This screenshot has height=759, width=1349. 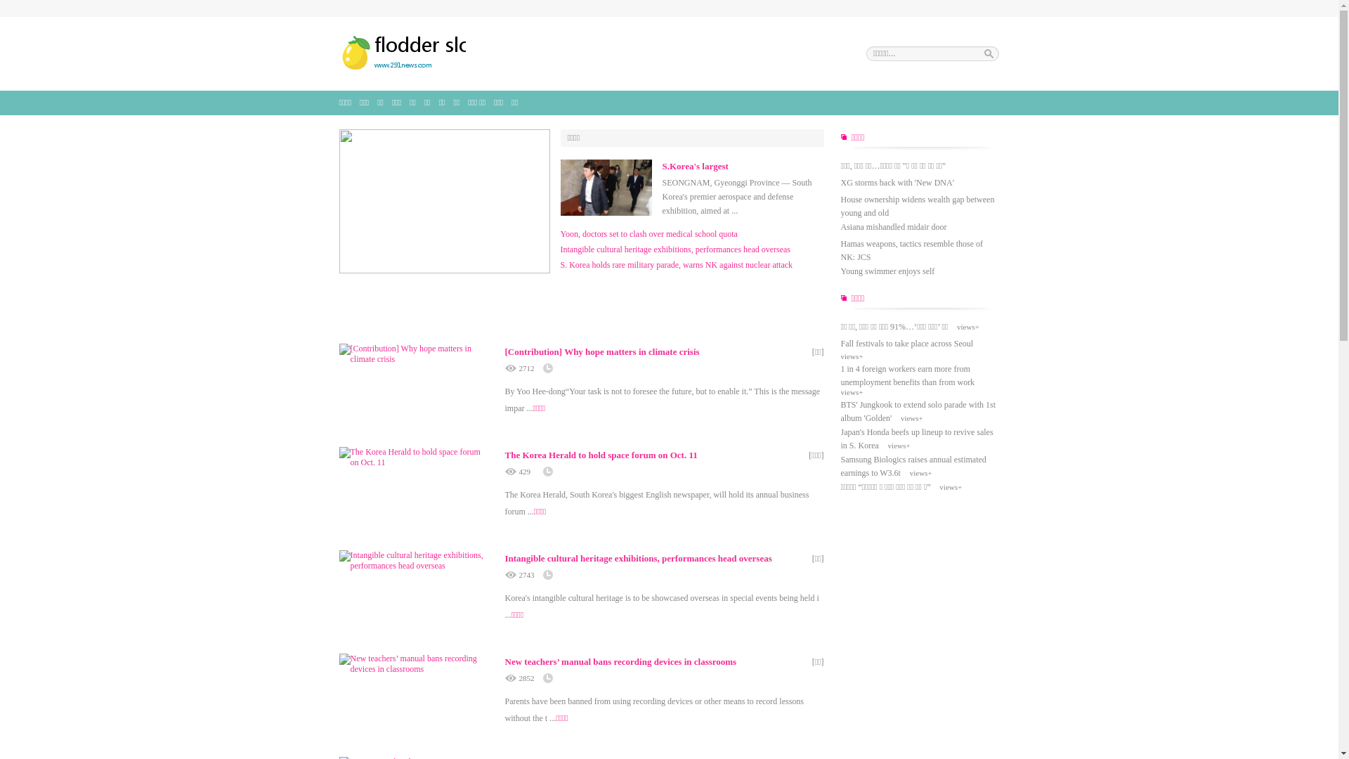 I want to click on Yoon, doctors set to clash over medical school quota, so click(x=649, y=234).